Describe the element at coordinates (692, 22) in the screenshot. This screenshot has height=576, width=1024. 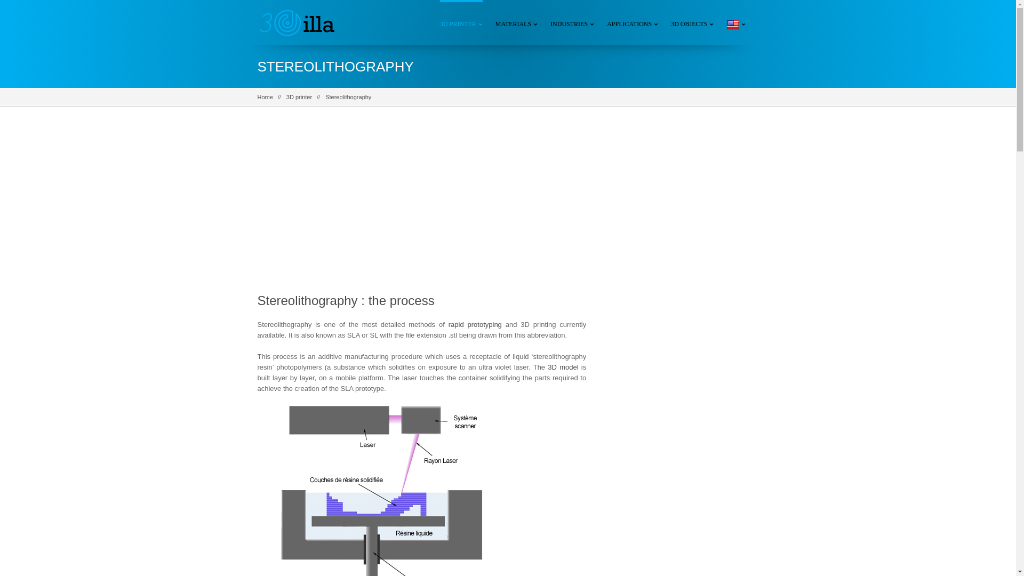
I see `3D OBJECTS` at that location.